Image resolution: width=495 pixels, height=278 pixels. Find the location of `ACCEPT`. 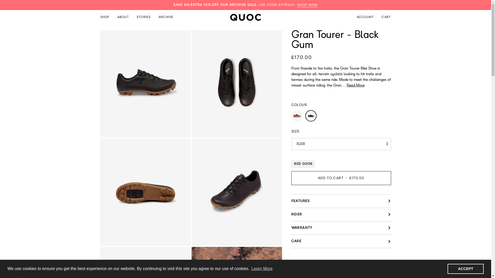

ACCEPT is located at coordinates (466, 269).